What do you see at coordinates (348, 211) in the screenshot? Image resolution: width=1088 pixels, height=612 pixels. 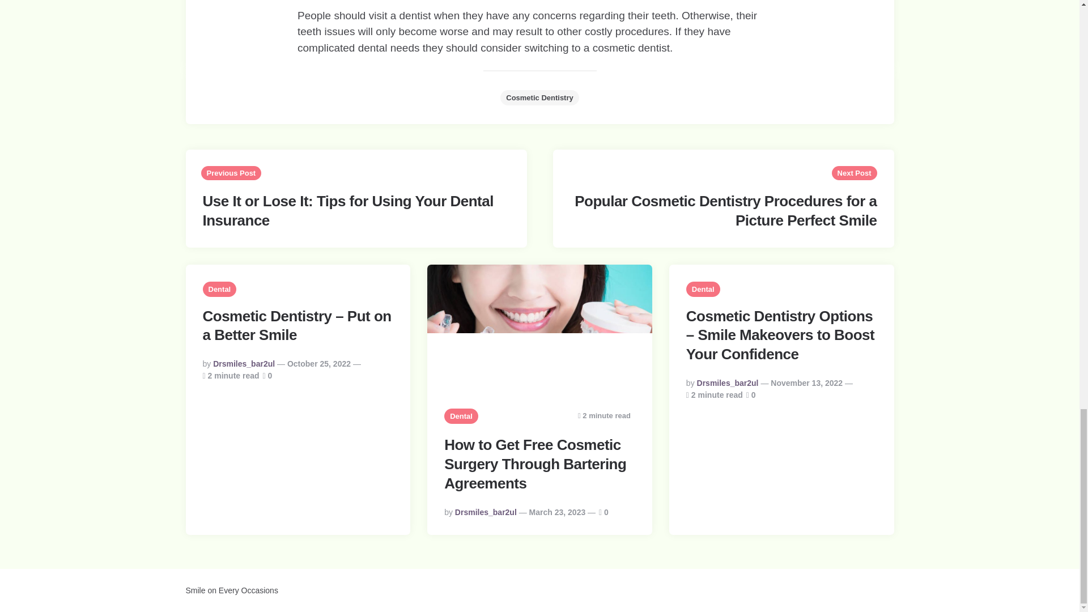 I see `Use It or Lose It: Tips for Using Your Dental Insurance` at bounding box center [348, 211].